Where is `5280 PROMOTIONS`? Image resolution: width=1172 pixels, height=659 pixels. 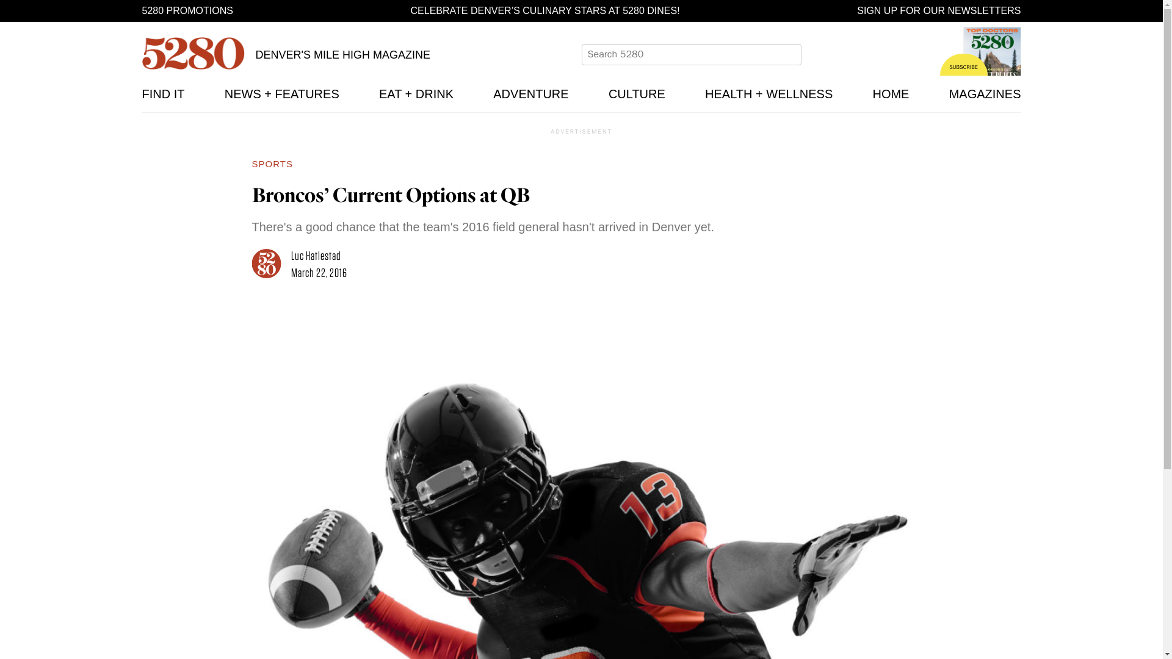
5280 PROMOTIONS is located at coordinates (187, 11).